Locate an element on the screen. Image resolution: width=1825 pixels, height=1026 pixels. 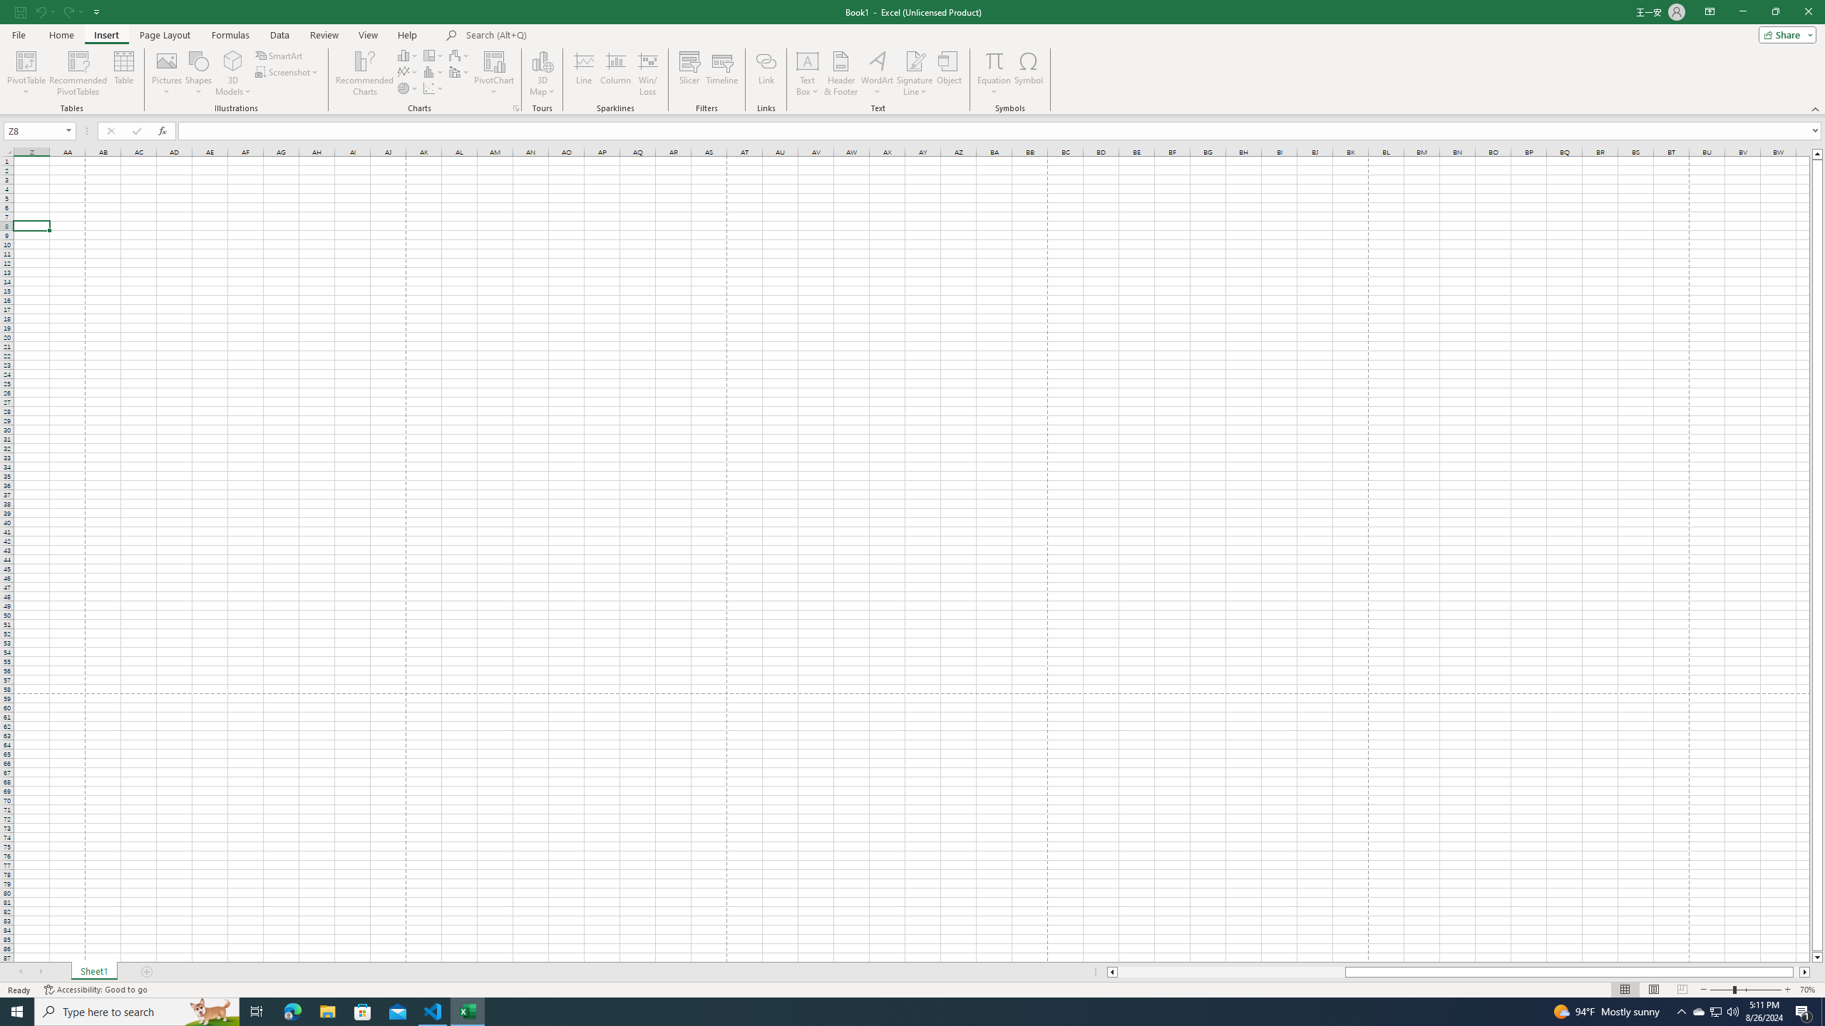
Shapes is located at coordinates (198, 73).